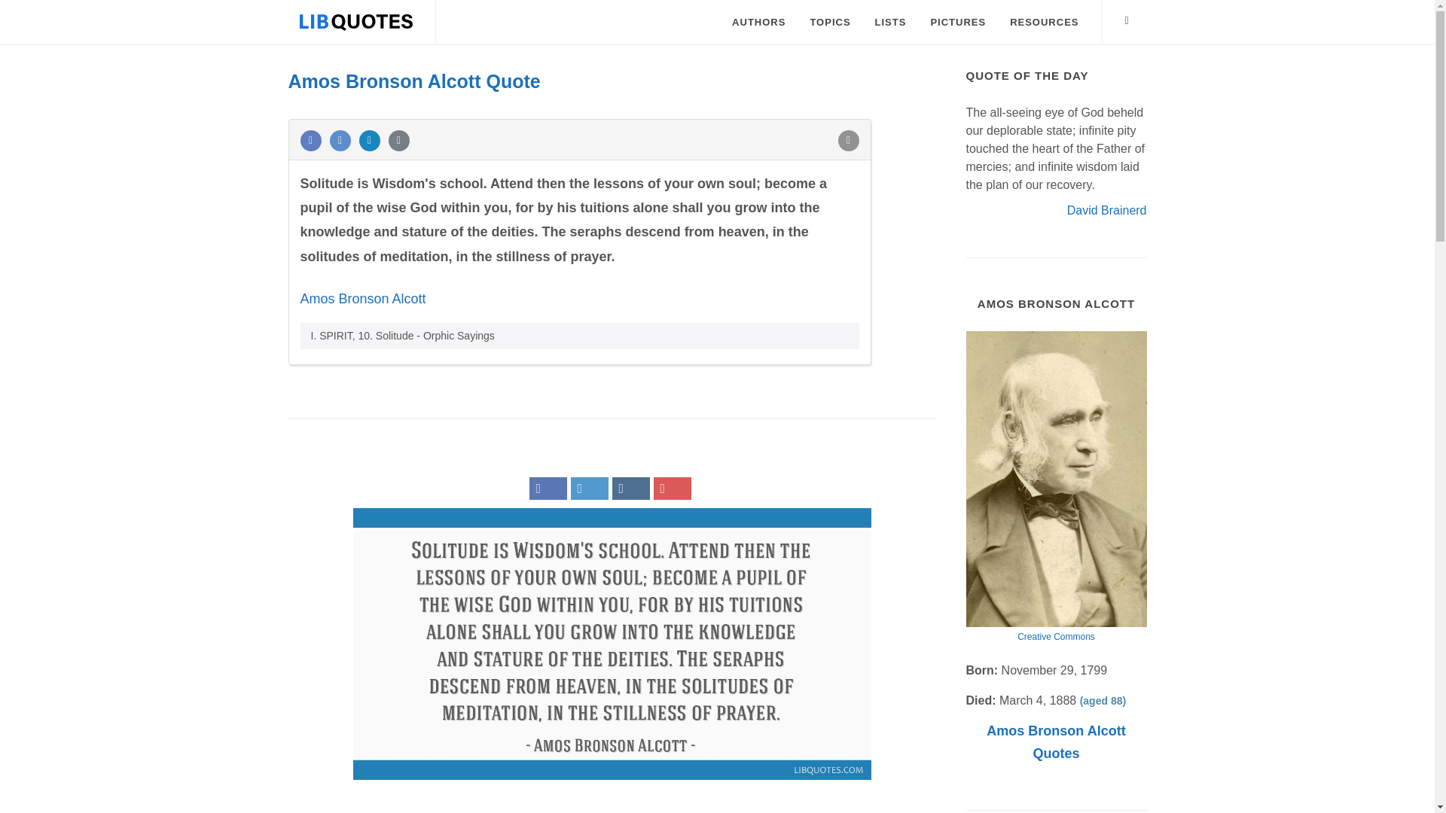 The height and width of the screenshot is (813, 1446). Describe the element at coordinates (830, 23) in the screenshot. I see `TOPICS` at that location.